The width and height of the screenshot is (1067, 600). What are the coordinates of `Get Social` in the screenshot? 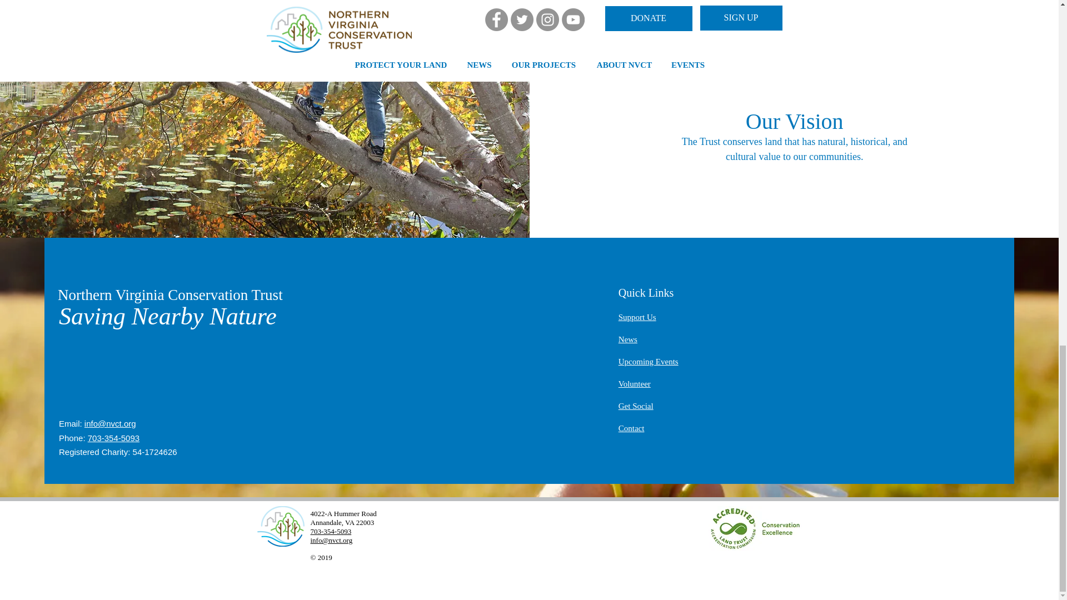 It's located at (636, 406).